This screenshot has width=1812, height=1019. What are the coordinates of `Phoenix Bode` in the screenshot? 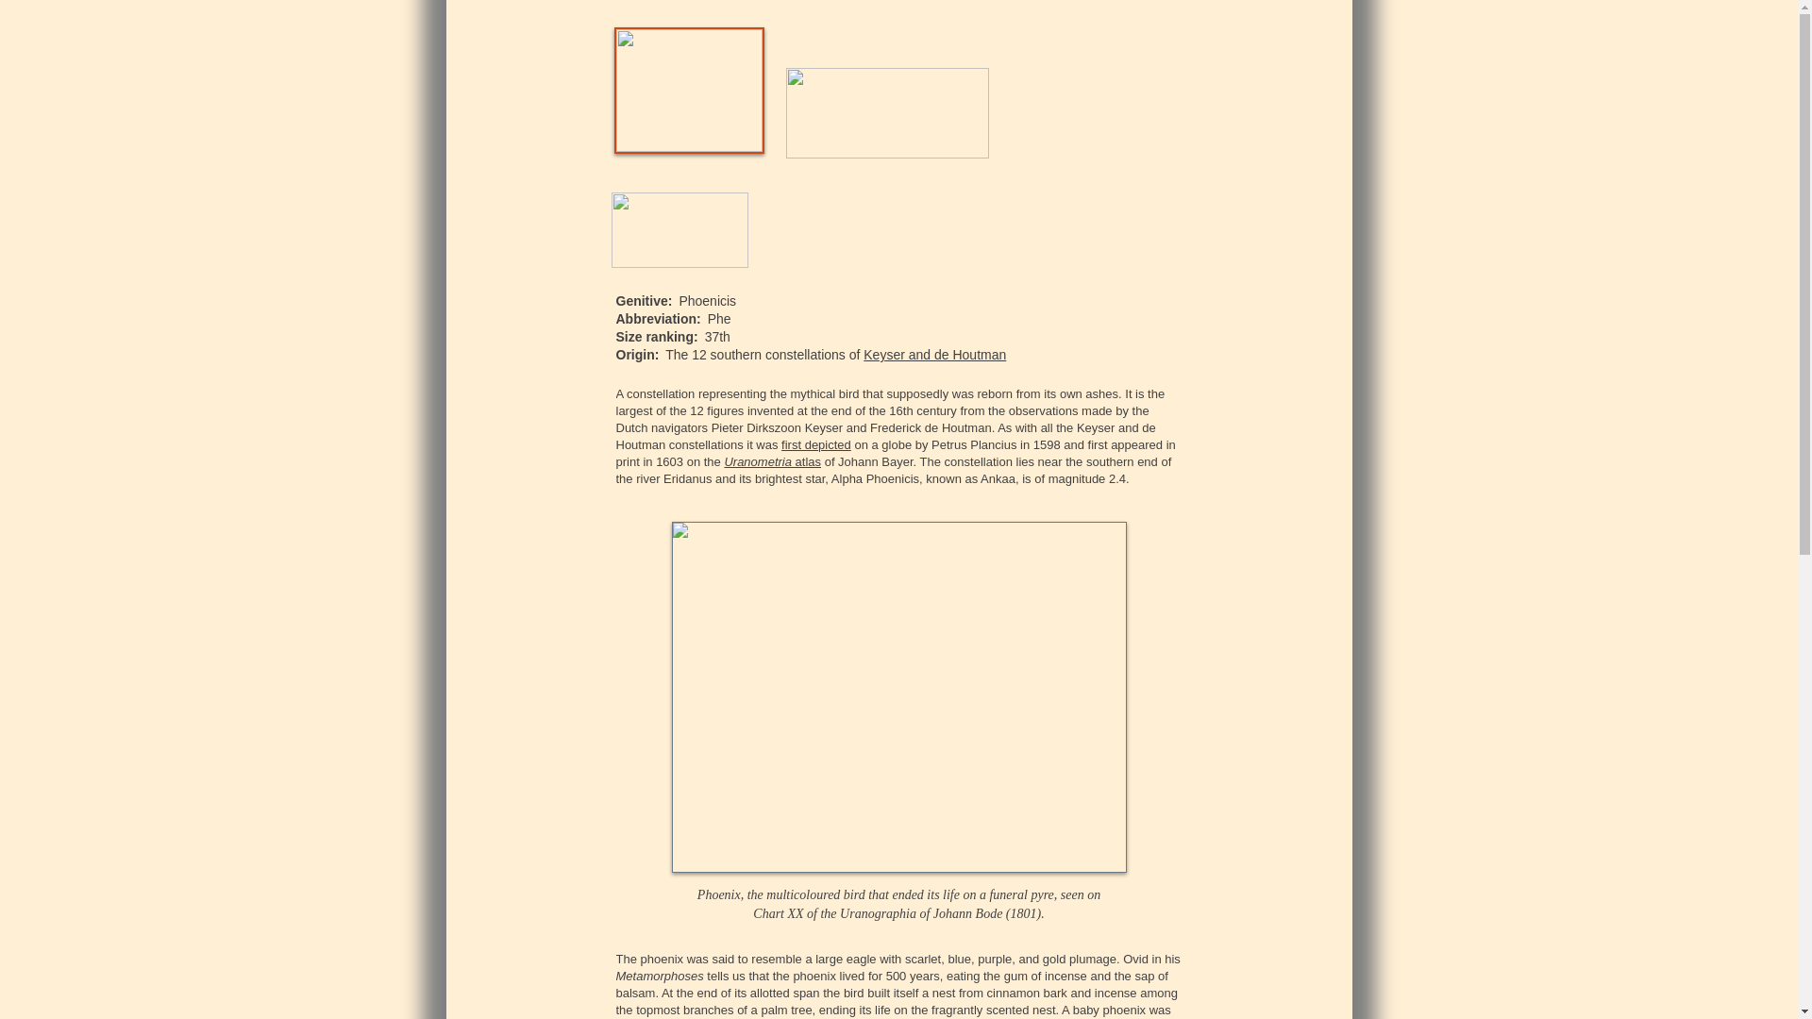 It's located at (899, 696).